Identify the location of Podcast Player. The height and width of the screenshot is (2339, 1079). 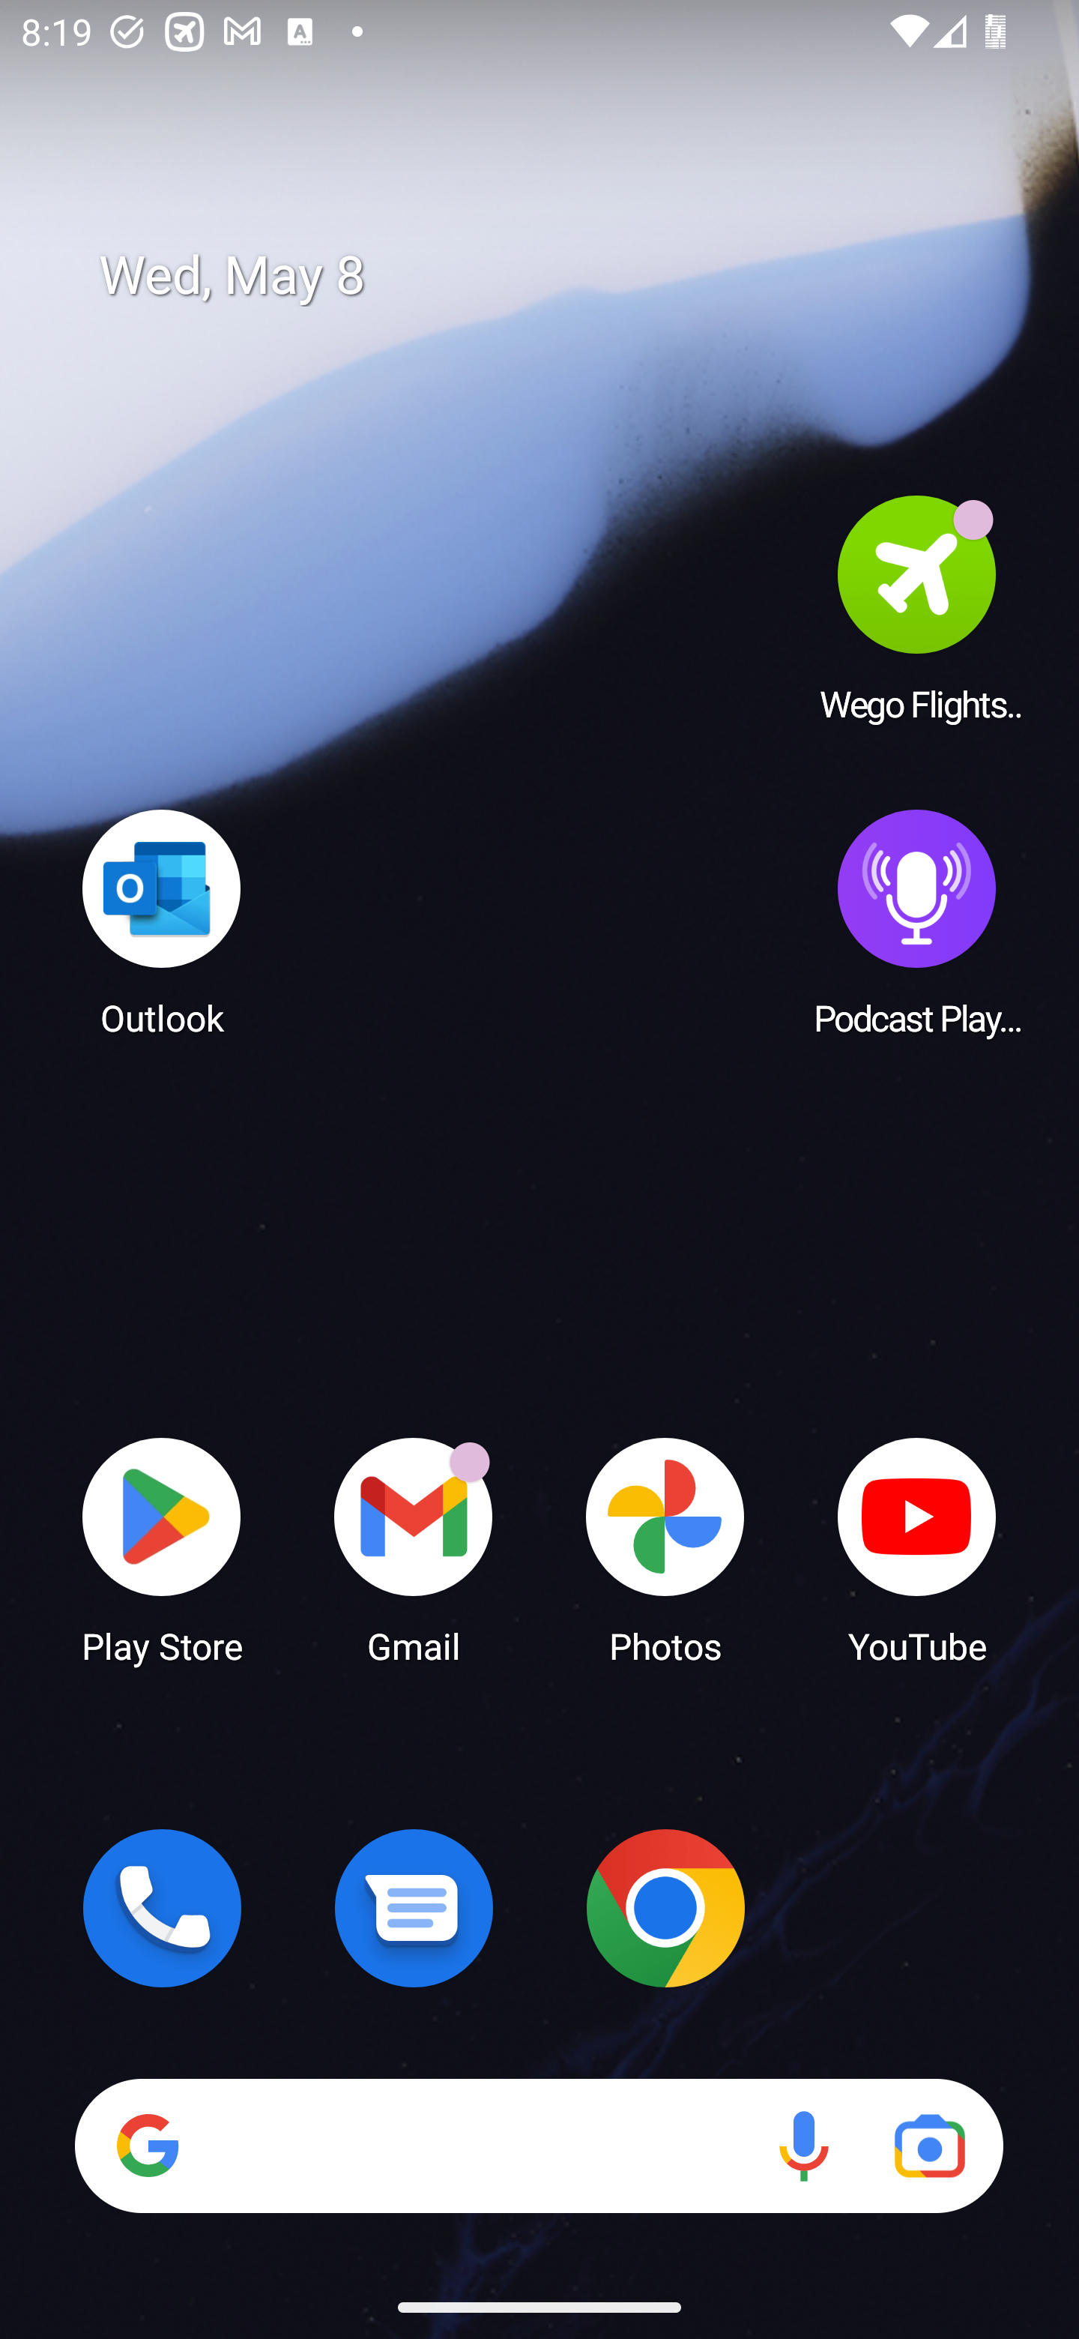
(917, 921).